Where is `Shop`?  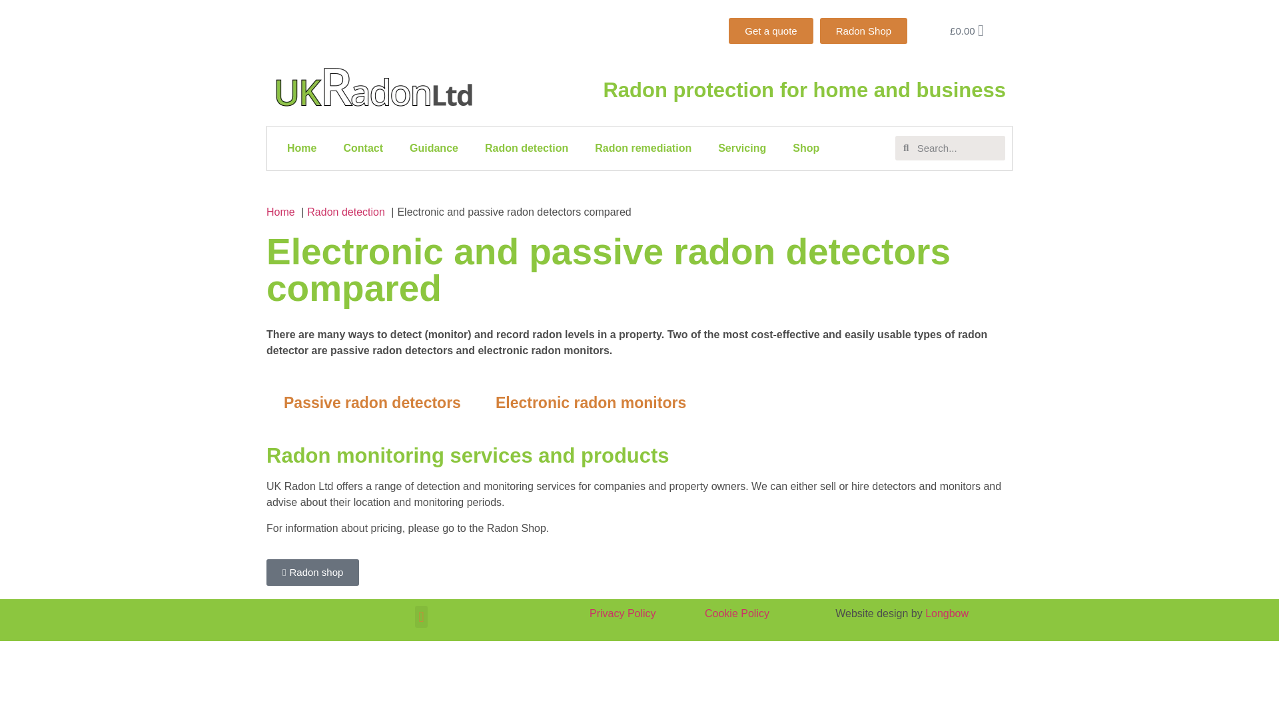
Shop is located at coordinates (805, 148).